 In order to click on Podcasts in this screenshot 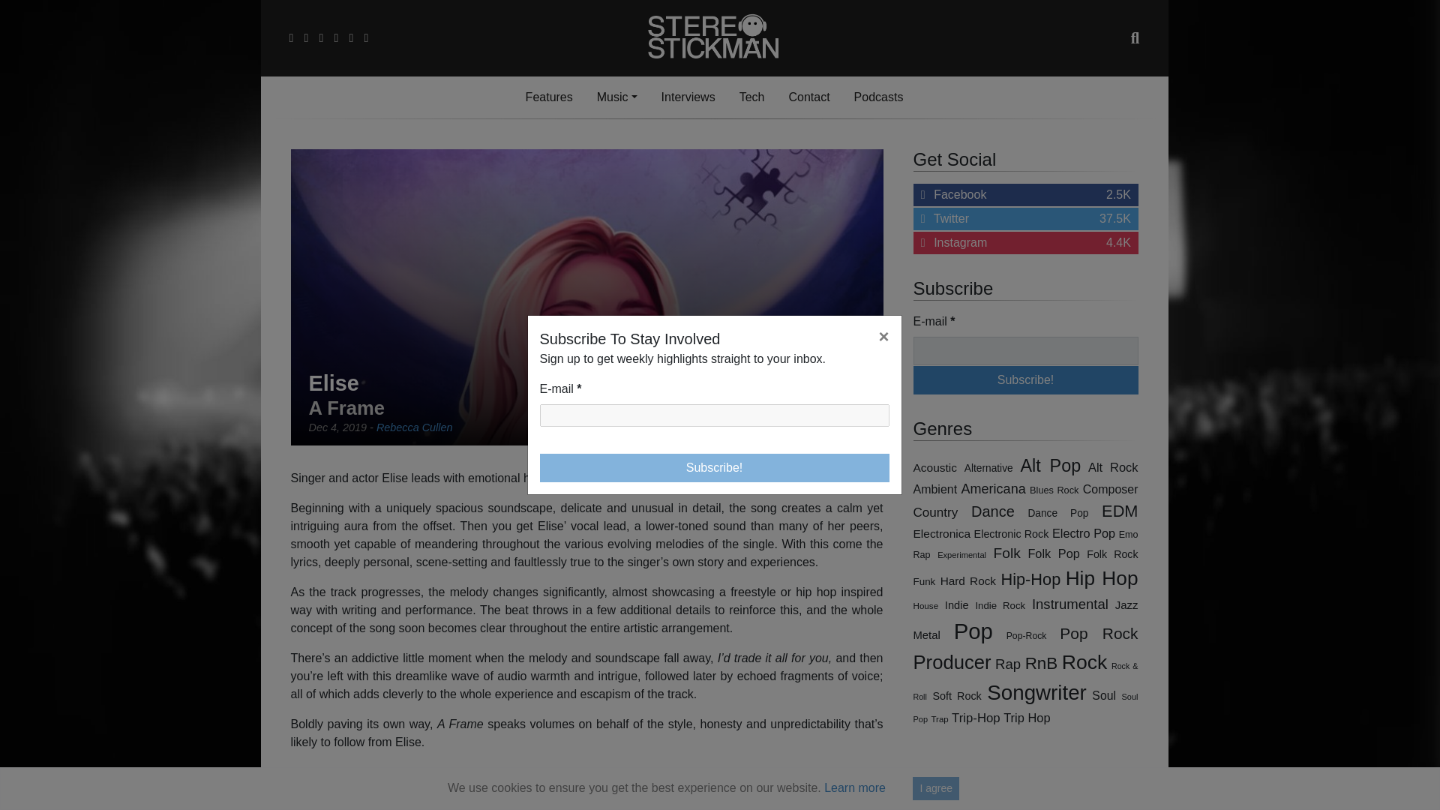, I will do `click(879, 97)`.